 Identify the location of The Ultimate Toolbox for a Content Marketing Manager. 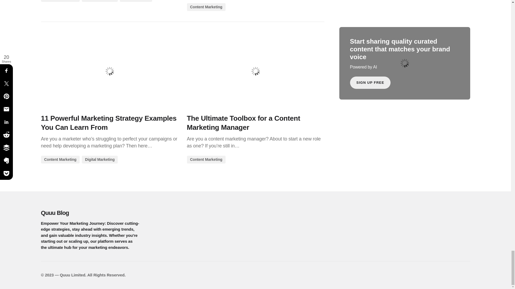
(255, 71).